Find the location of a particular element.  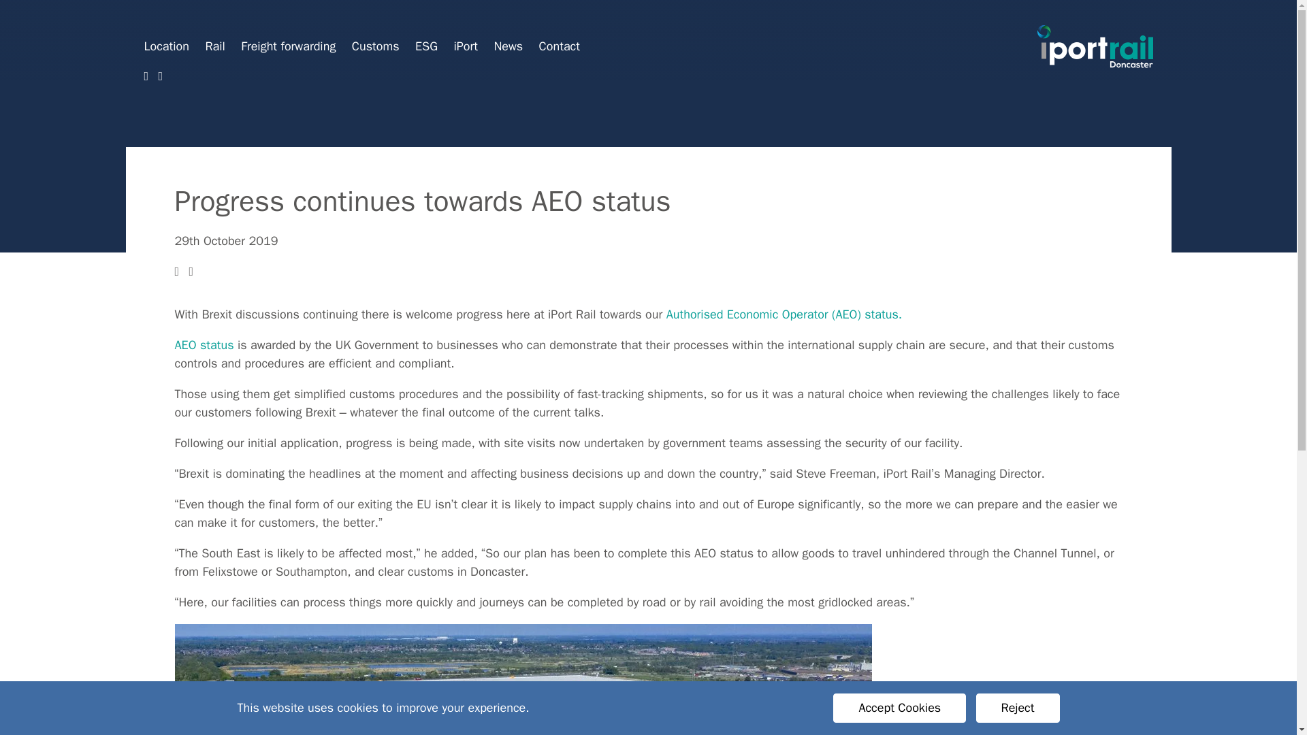

Location is located at coordinates (169, 46).